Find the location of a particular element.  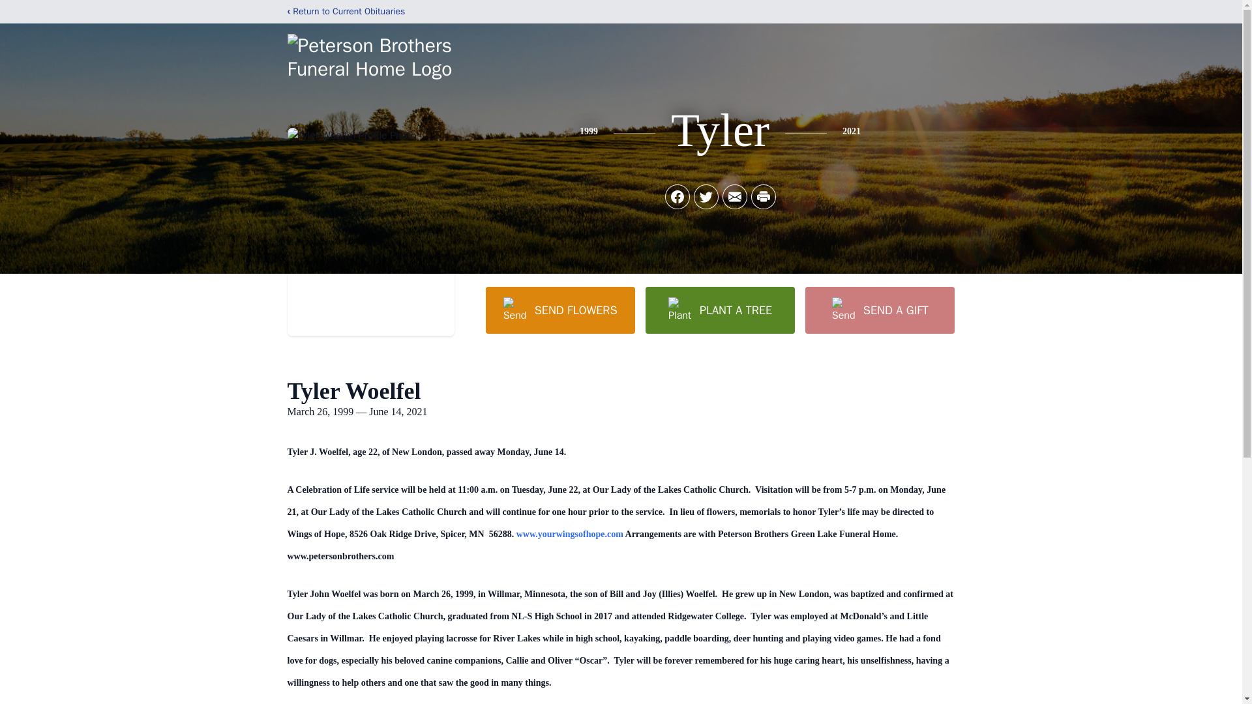

SEND A GIFT is located at coordinates (879, 310).